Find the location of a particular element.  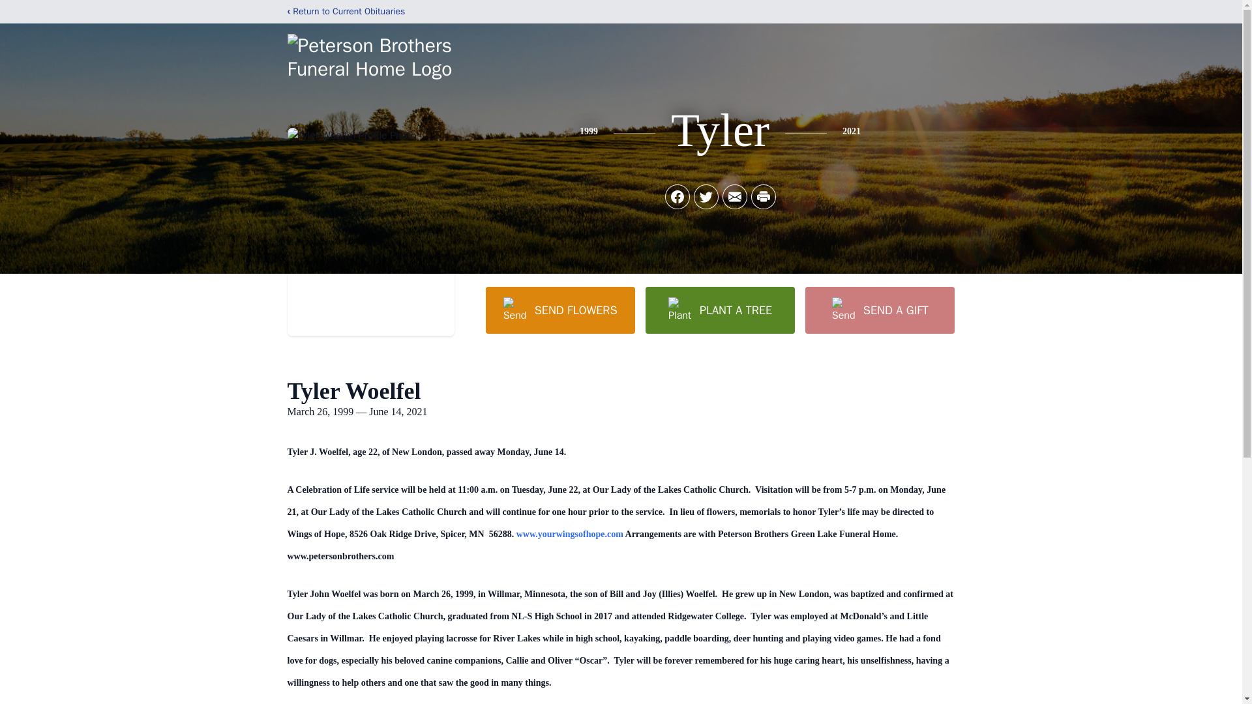

SEND A GIFT is located at coordinates (879, 310).